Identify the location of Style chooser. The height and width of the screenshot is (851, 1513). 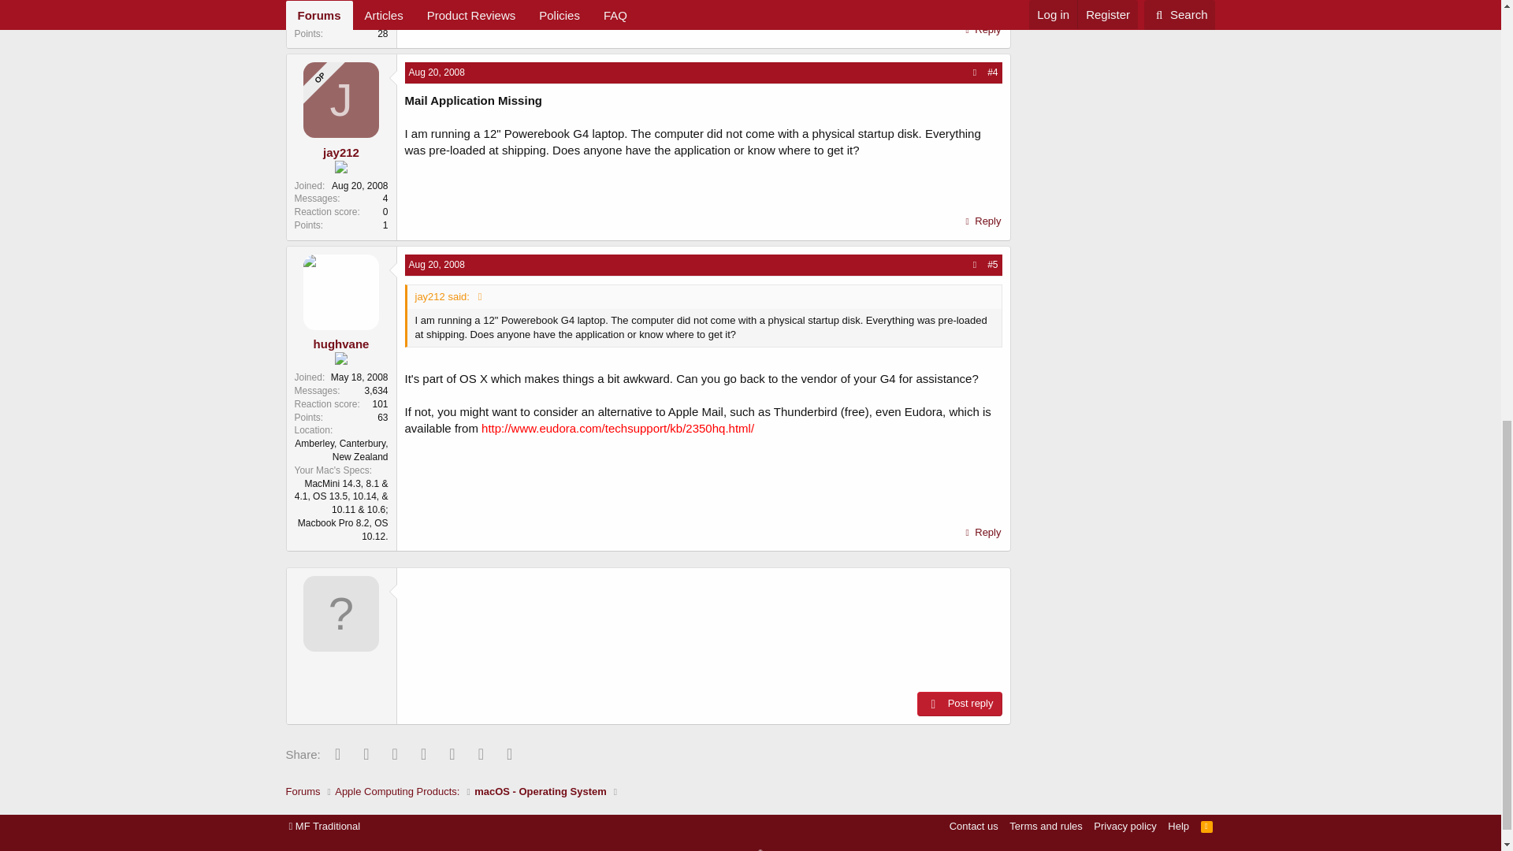
(324, 826).